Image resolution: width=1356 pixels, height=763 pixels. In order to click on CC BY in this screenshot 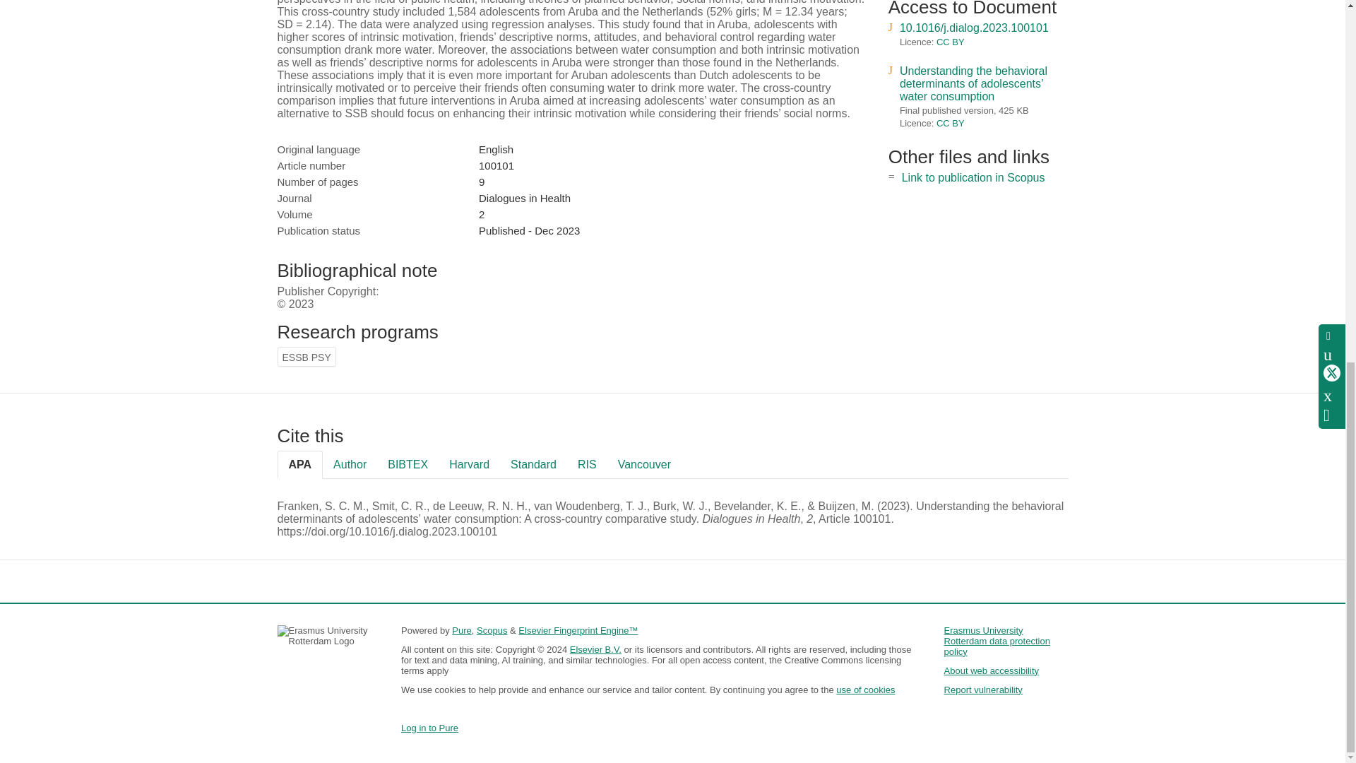, I will do `click(951, 41)`.